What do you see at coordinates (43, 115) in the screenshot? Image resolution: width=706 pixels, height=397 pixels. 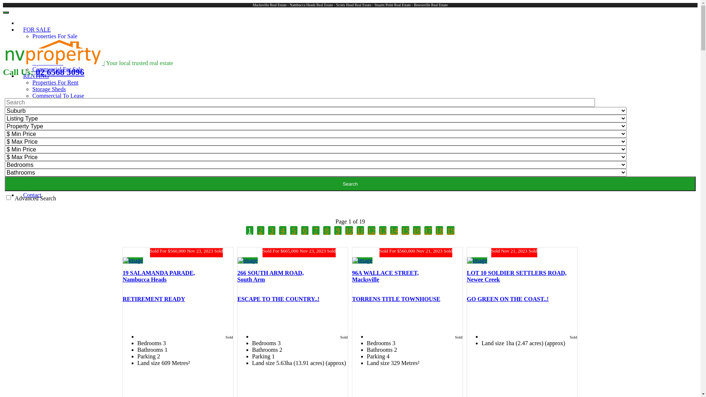 I see `COMMERCIAL` at bounding box center [43, 115].